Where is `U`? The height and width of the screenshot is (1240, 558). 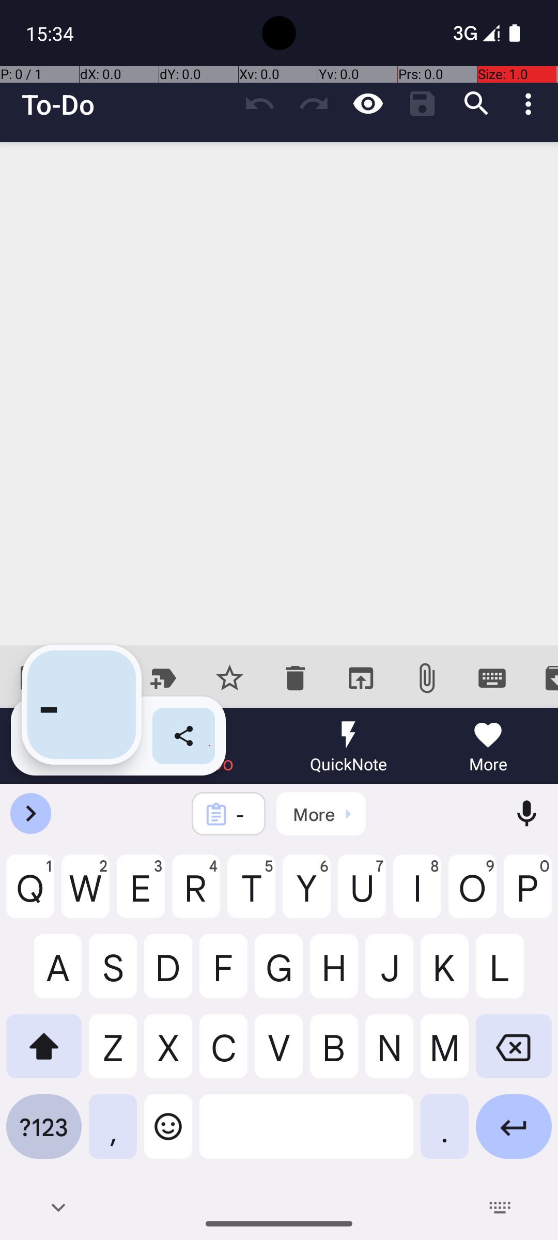 U is located at coordinates (362, 894).